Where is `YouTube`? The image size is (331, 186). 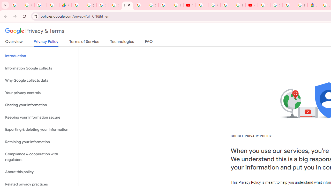 YouTube is located at coordinates (189, 5).